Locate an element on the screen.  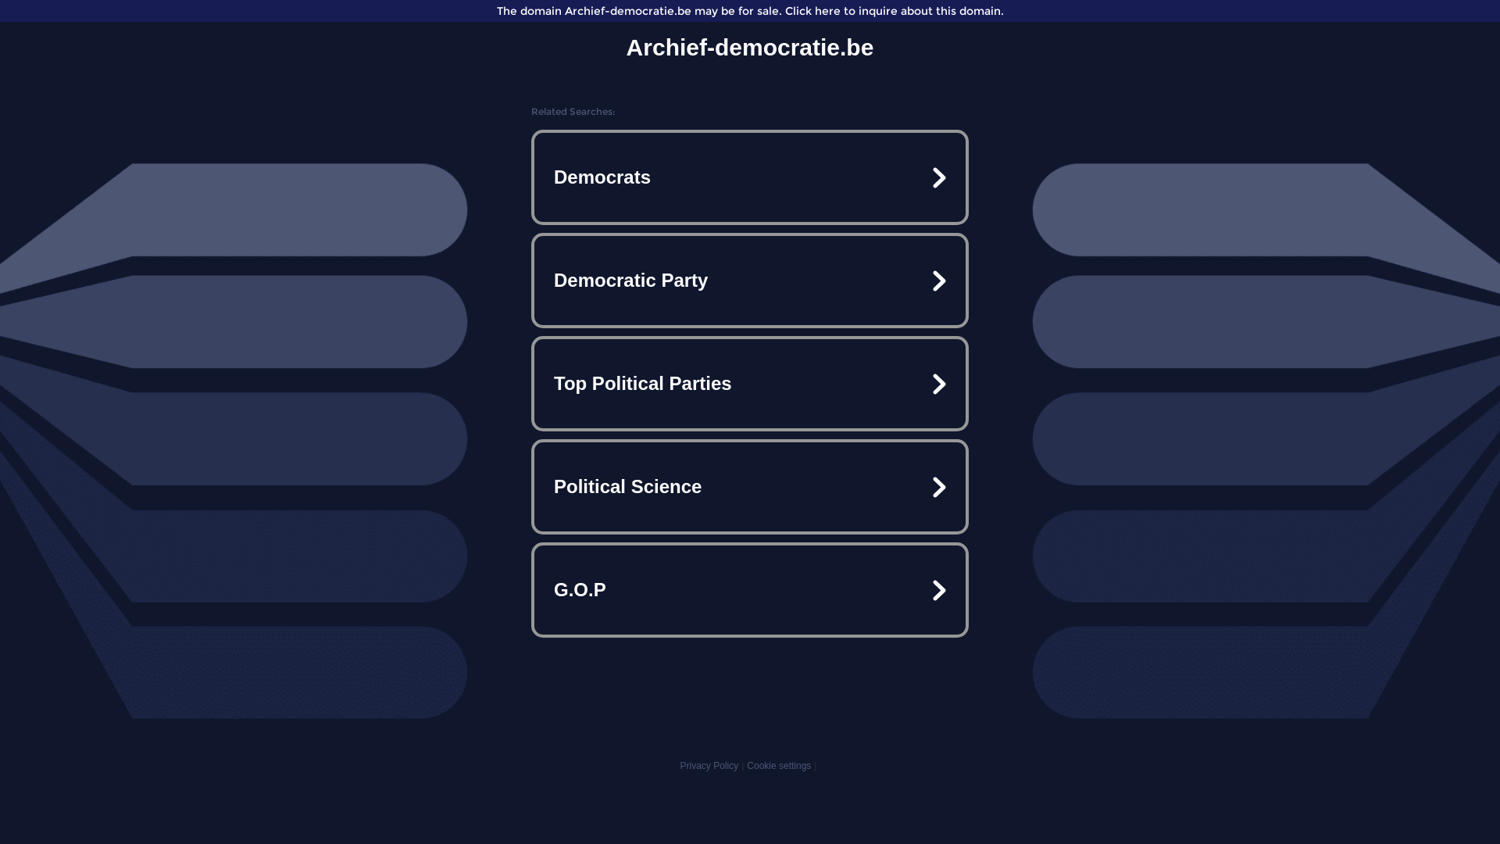
Privacy Policy is located at coordinates (709, 766).